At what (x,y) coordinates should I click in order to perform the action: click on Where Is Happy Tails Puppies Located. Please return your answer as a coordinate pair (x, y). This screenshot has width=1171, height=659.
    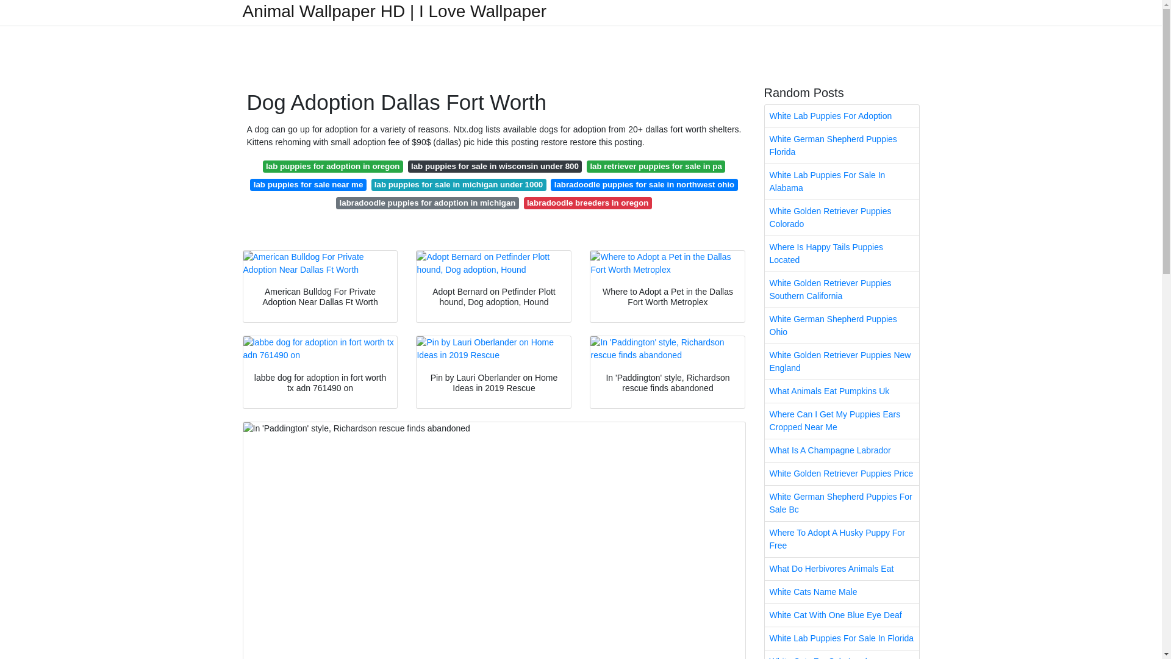
    Looking at the image, I should click on (842, 253).